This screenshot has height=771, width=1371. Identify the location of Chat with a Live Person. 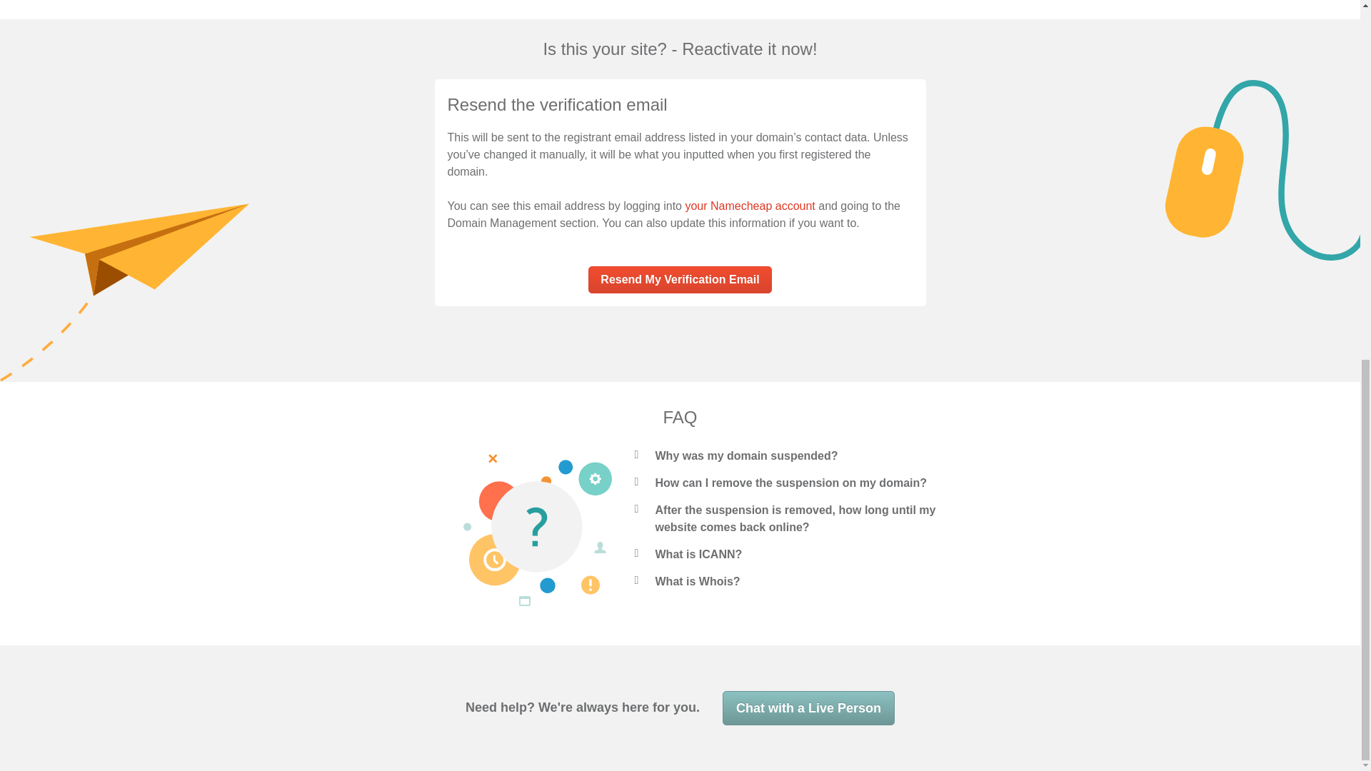
(808, 708).